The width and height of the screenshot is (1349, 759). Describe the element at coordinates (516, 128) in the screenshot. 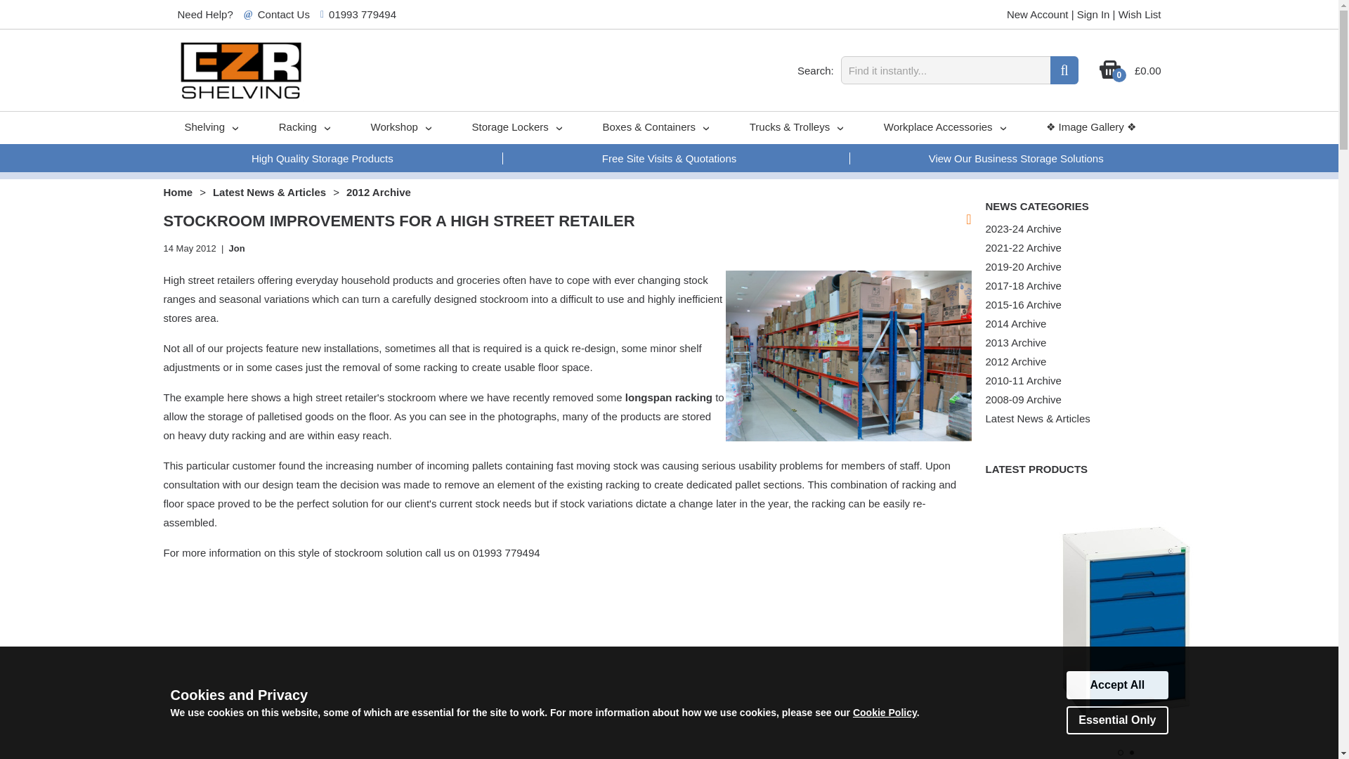

I see `Storage Lockers` at that location.